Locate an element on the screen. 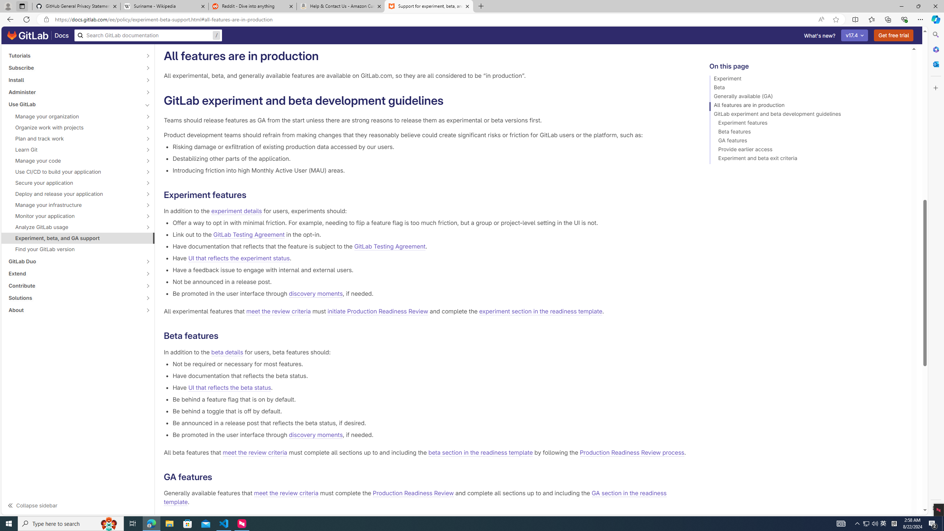 The image size is (944, 531). Find your GitLab version is located at coordinates (78, 249).